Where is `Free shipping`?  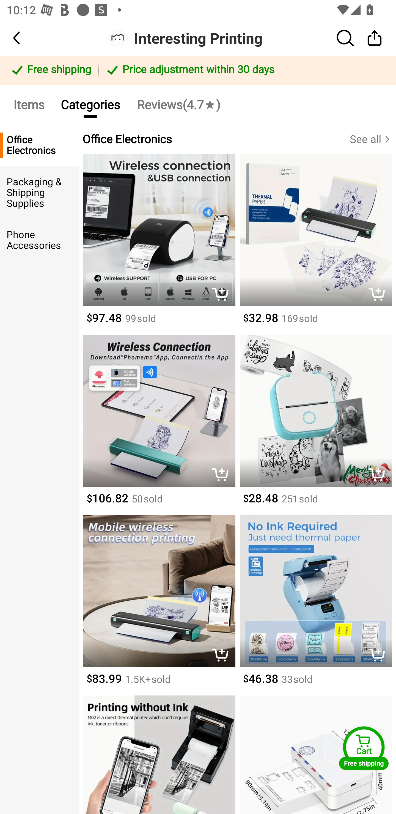
Free shipping is located at coordinates (51, 70).